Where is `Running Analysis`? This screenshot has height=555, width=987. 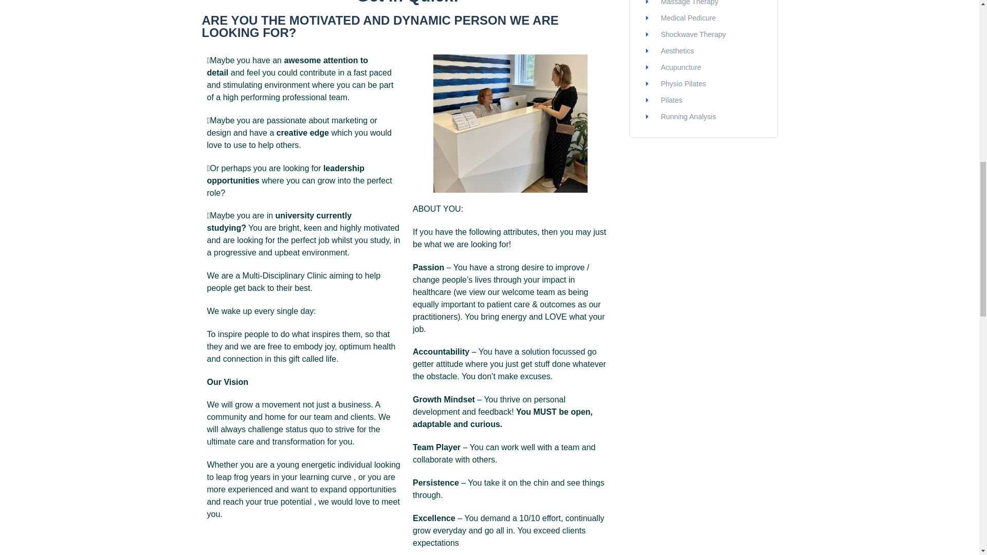 Running Analysis is located at coordinates (689, 117).